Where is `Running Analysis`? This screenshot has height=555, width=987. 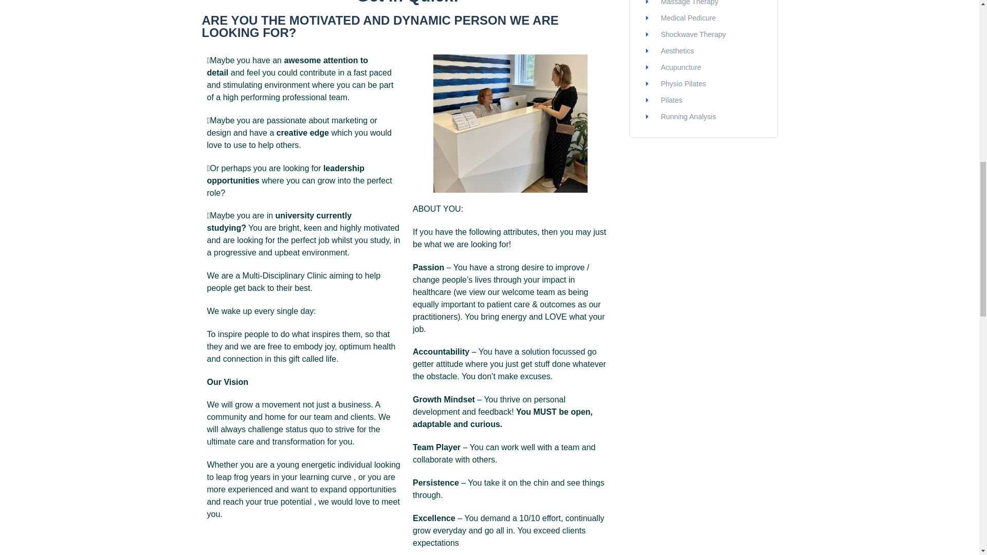 Running Analysis is located at coordinates (689, 117).